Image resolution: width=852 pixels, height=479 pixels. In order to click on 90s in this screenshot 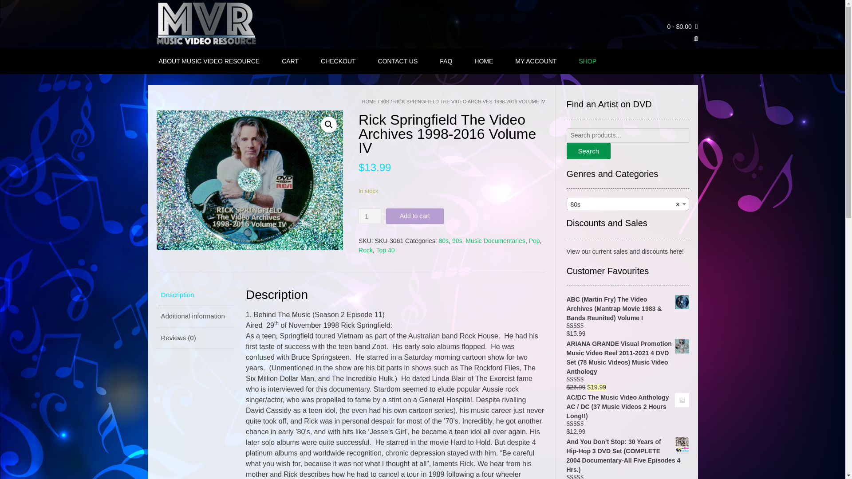, I will do `click(457, 240)`.